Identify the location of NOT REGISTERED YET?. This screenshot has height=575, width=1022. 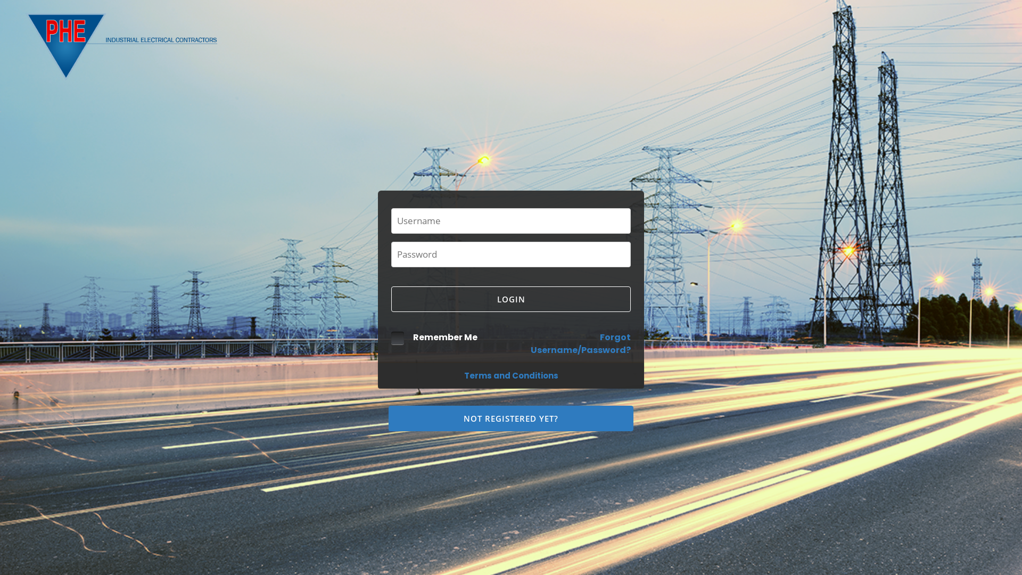
(511, 418).